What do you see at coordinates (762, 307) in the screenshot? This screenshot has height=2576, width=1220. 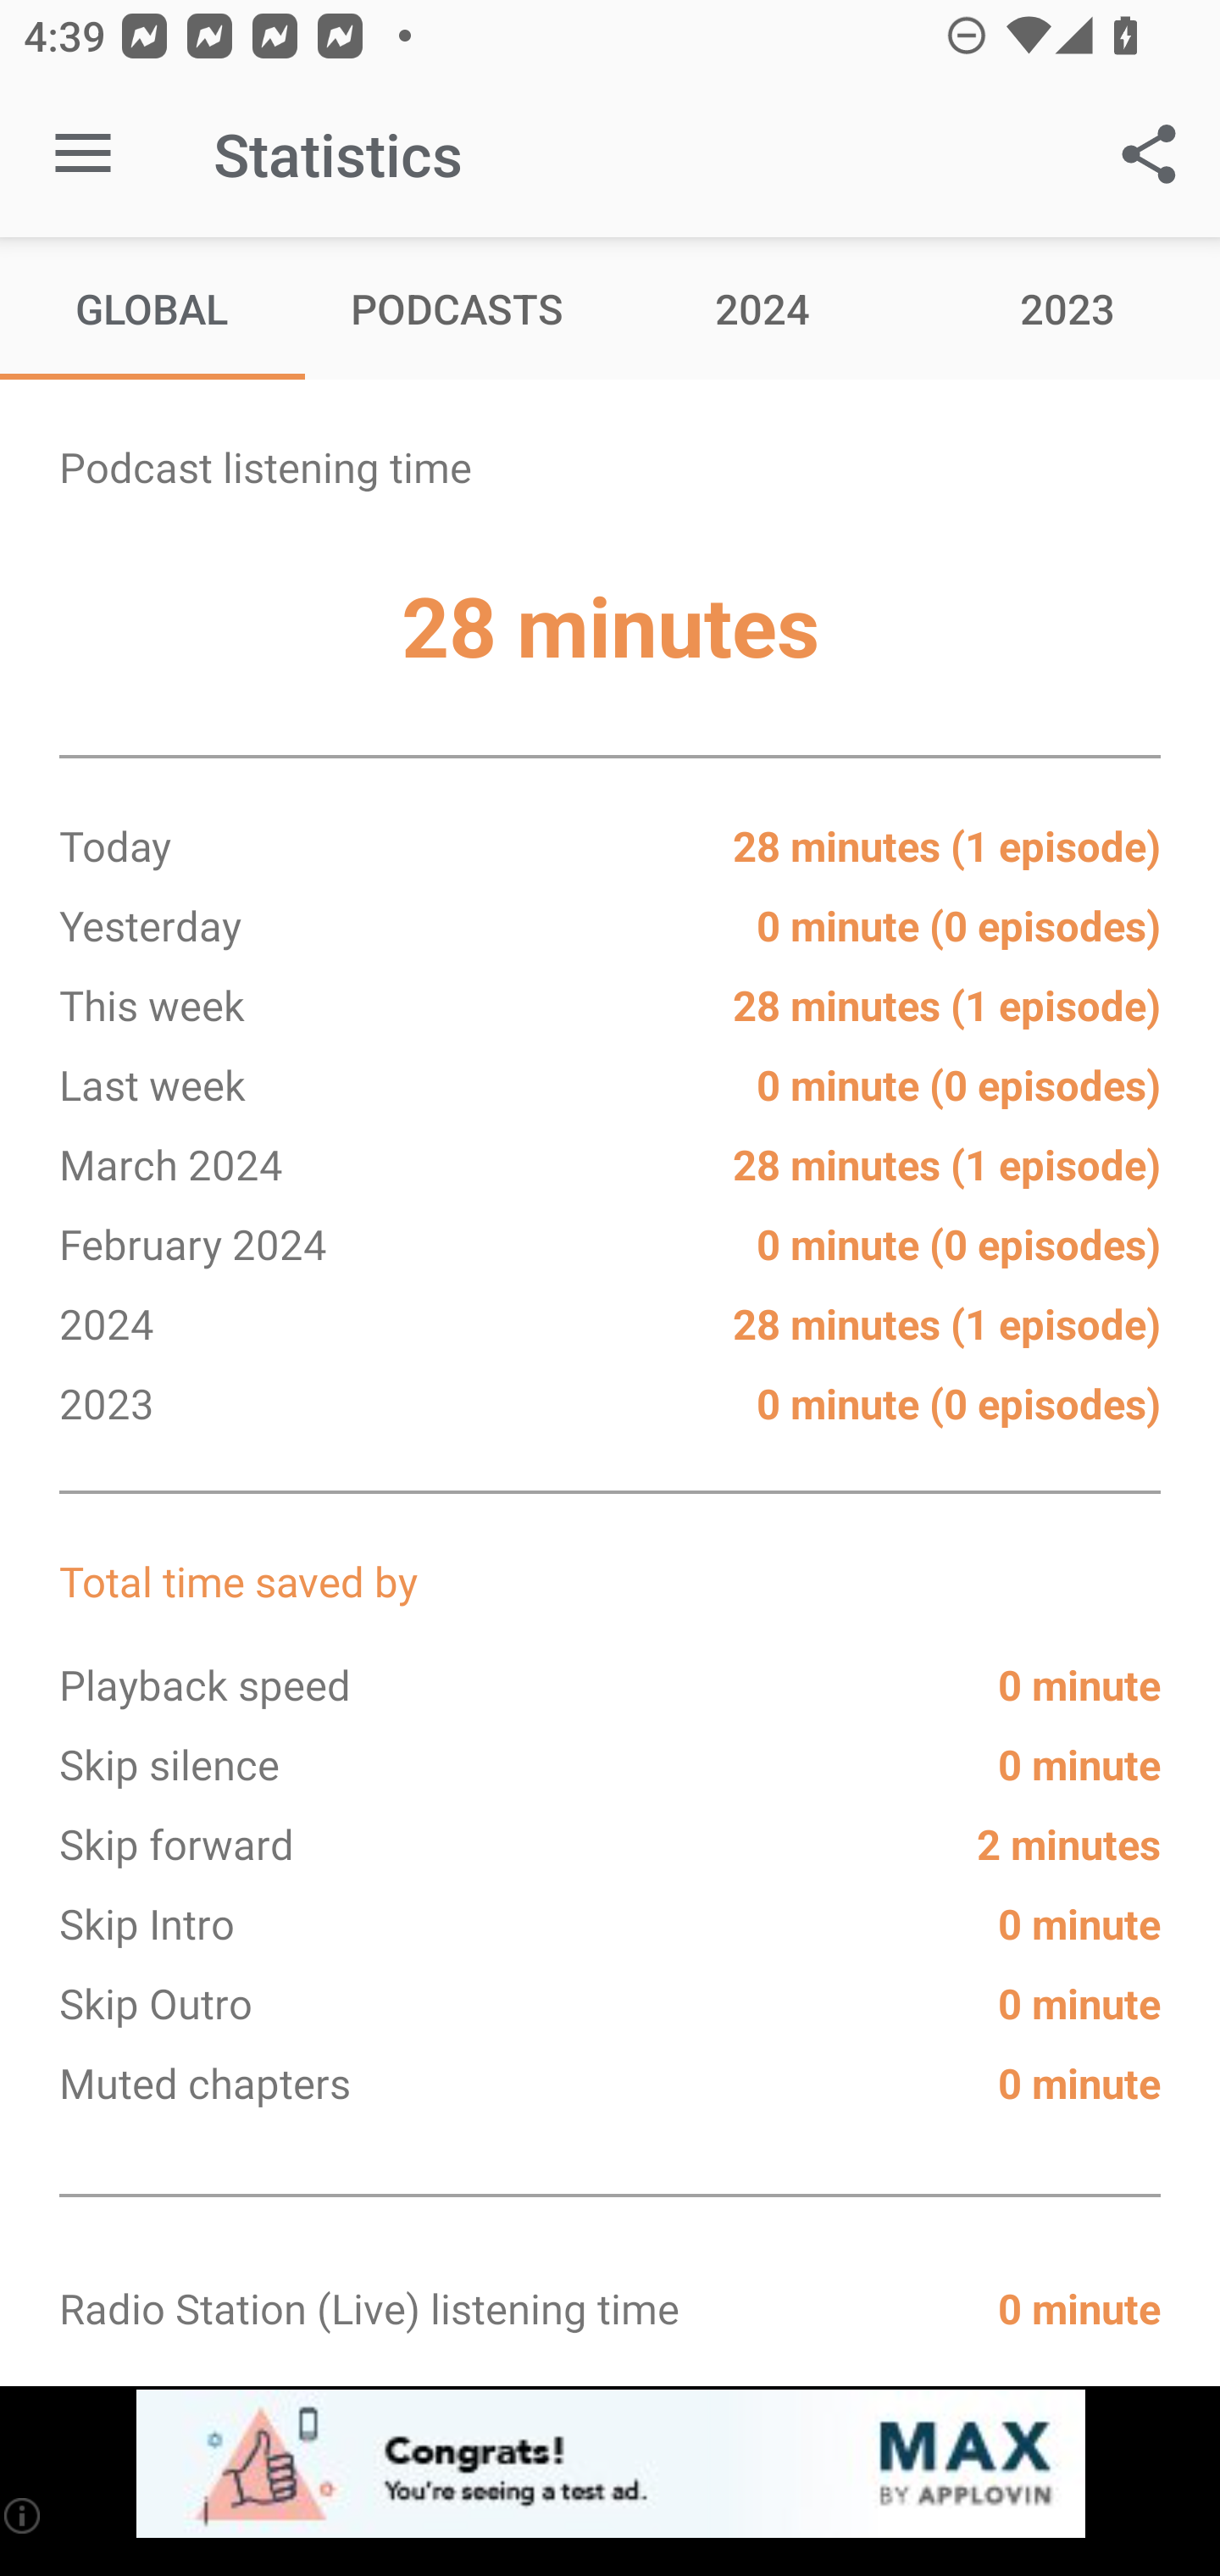 I see `2024` at bounding box center [762, 307].